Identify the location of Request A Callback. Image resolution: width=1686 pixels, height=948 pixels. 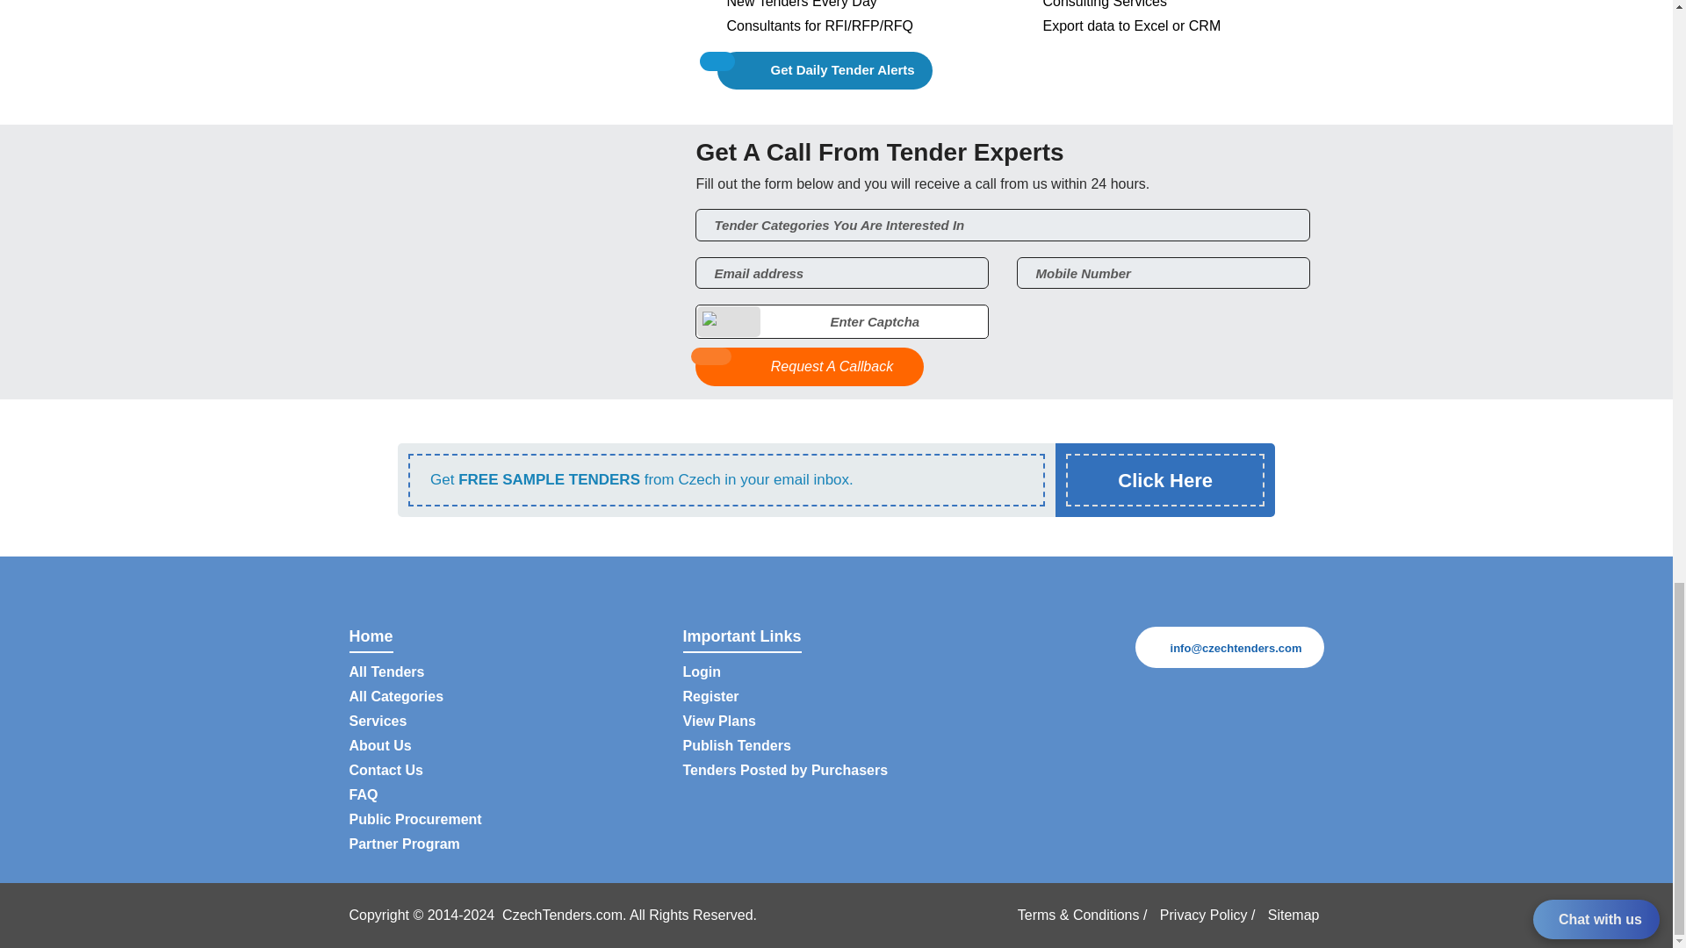
(810, 367).